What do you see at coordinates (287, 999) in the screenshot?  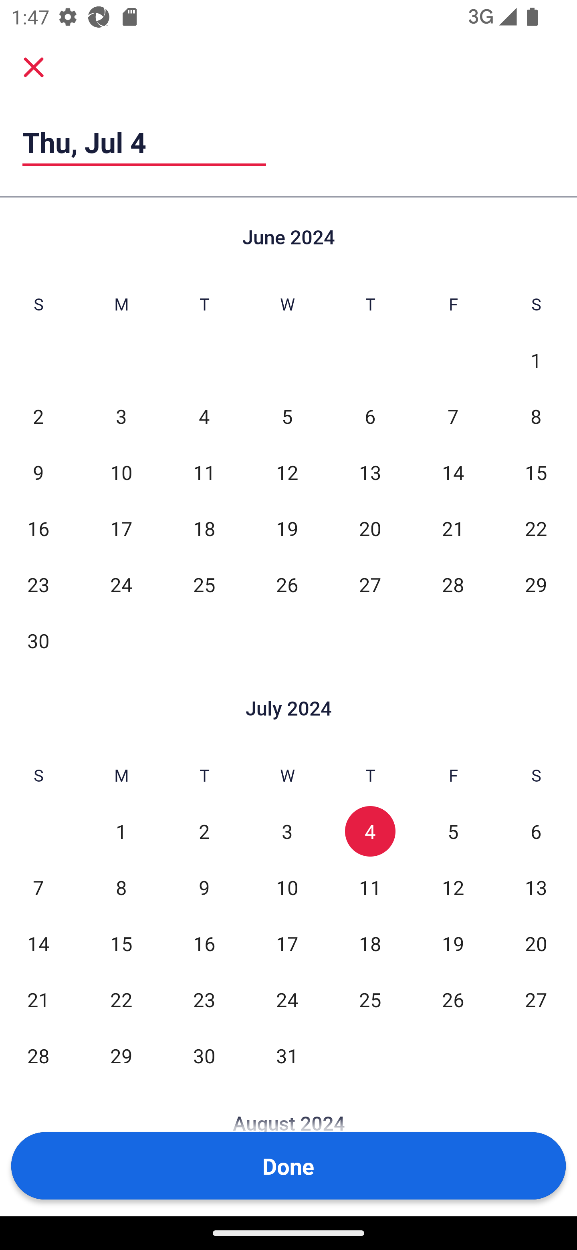 I see `24 Wed, Jul 24, Not Selected` at bounding box center [287, 999].